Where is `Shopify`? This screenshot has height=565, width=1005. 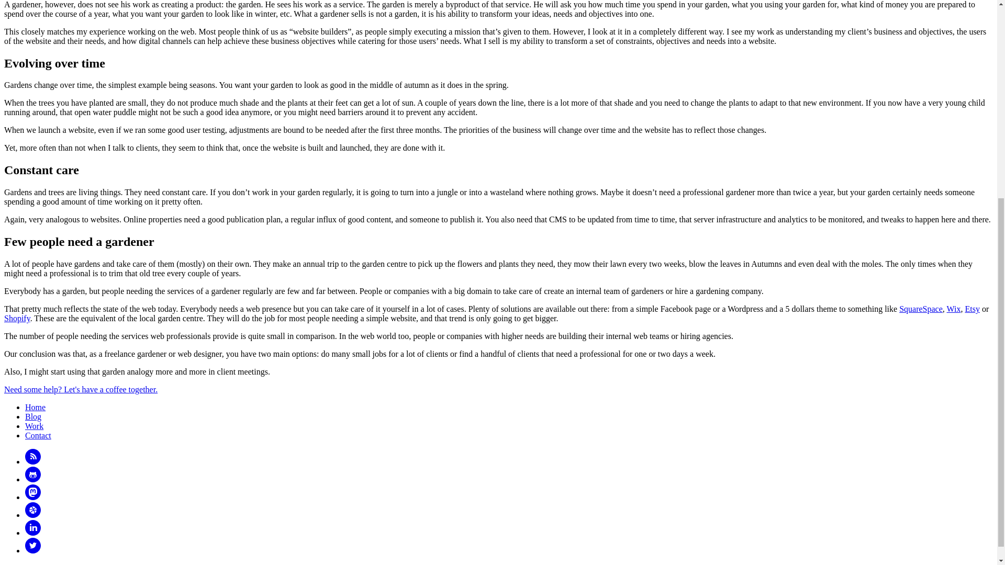
Shopify is located at coordinates (17, 318).